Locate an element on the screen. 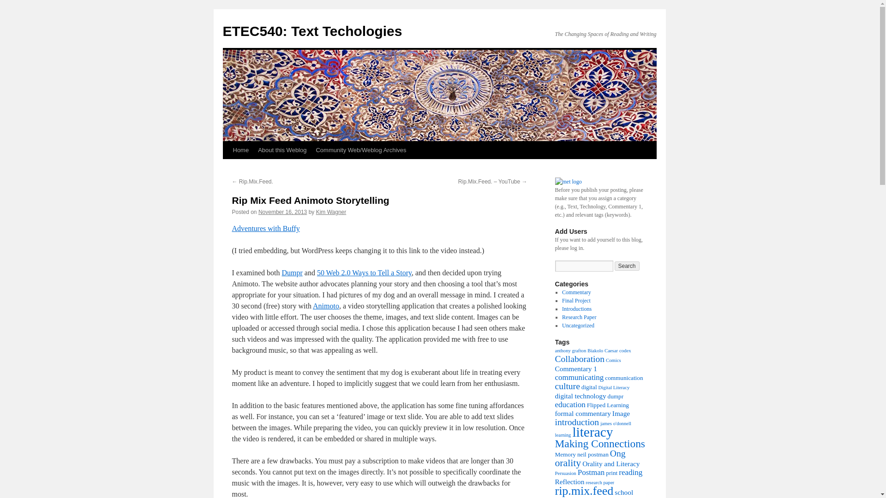 The height and width of the screenshot is (498, 886). Biakolo is located at coordinates (595, 350).